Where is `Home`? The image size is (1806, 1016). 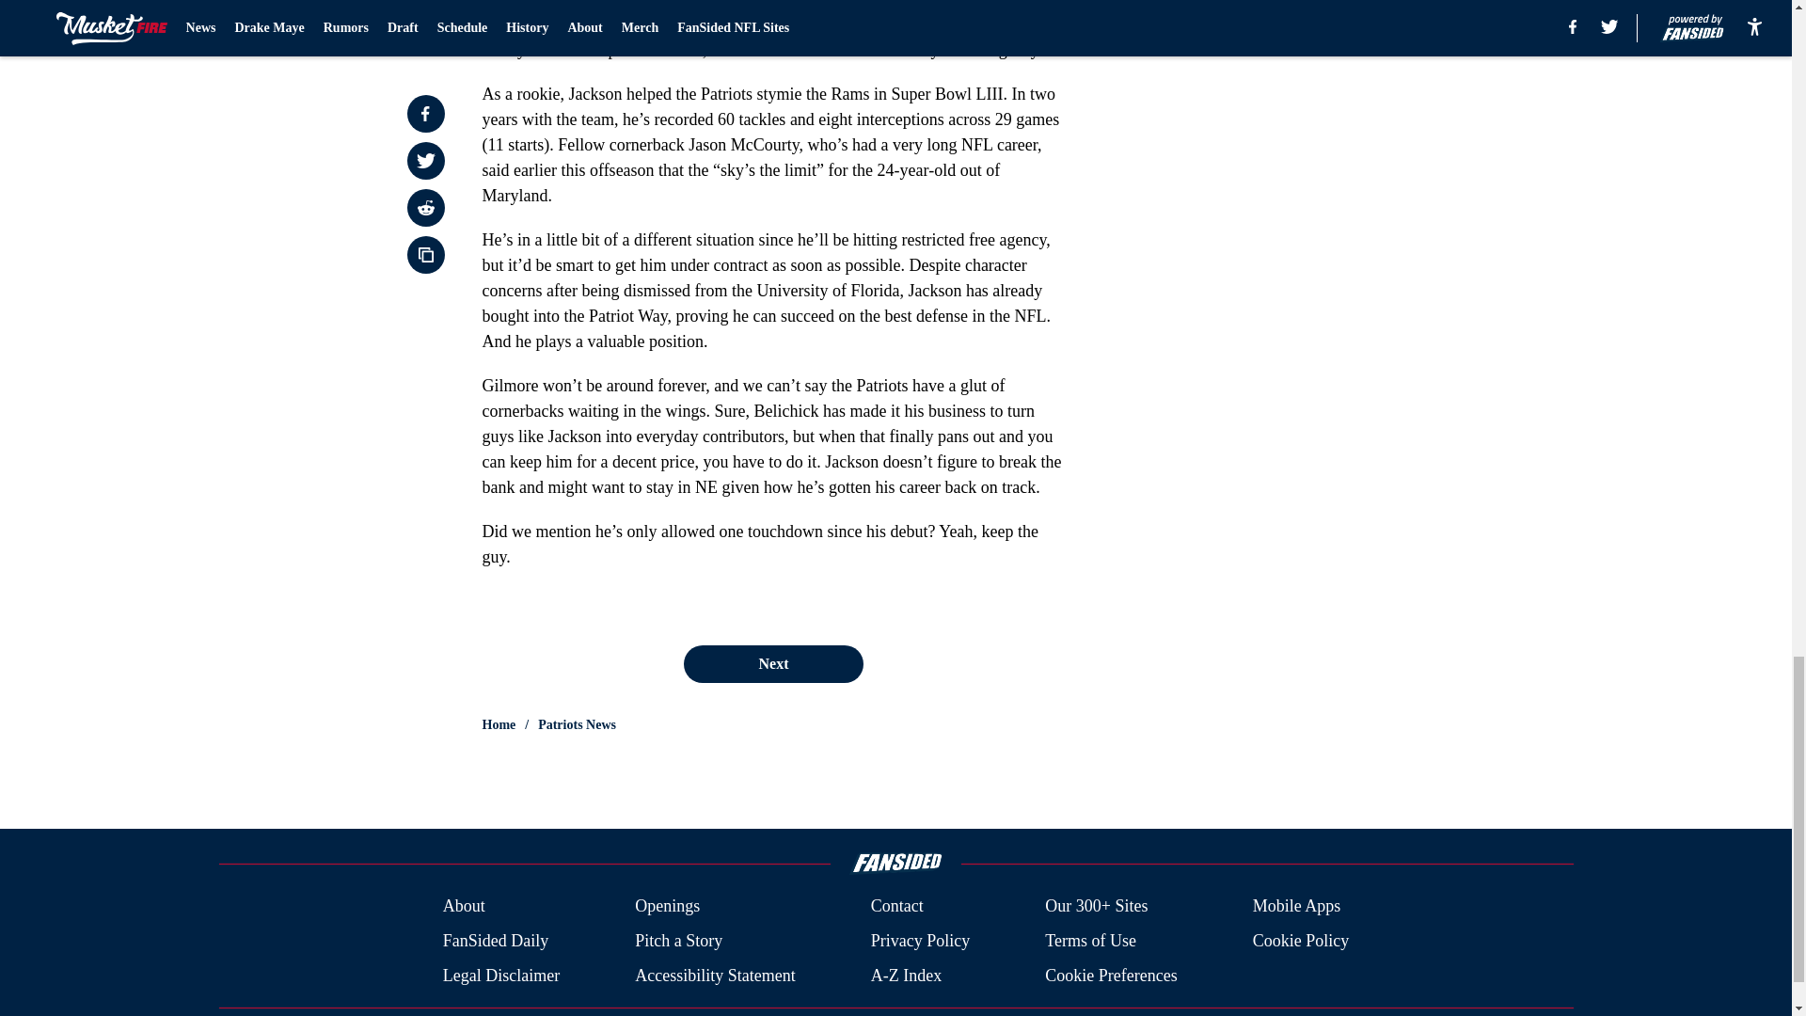 Home is located at coordinates (499, 724).